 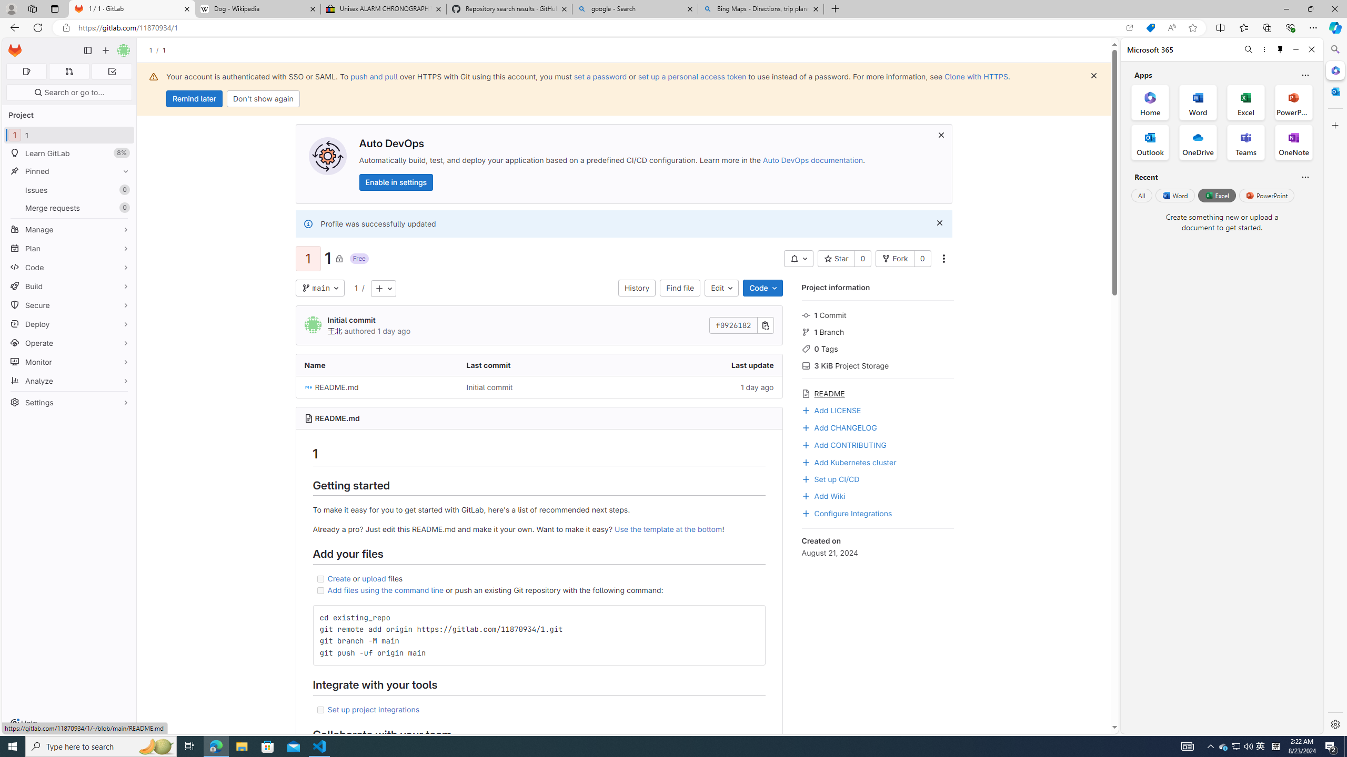 What do you see at coordinates (1246, 142) in the screenshot?
I see `Teams Office App` at bounding box center [1246, 142].